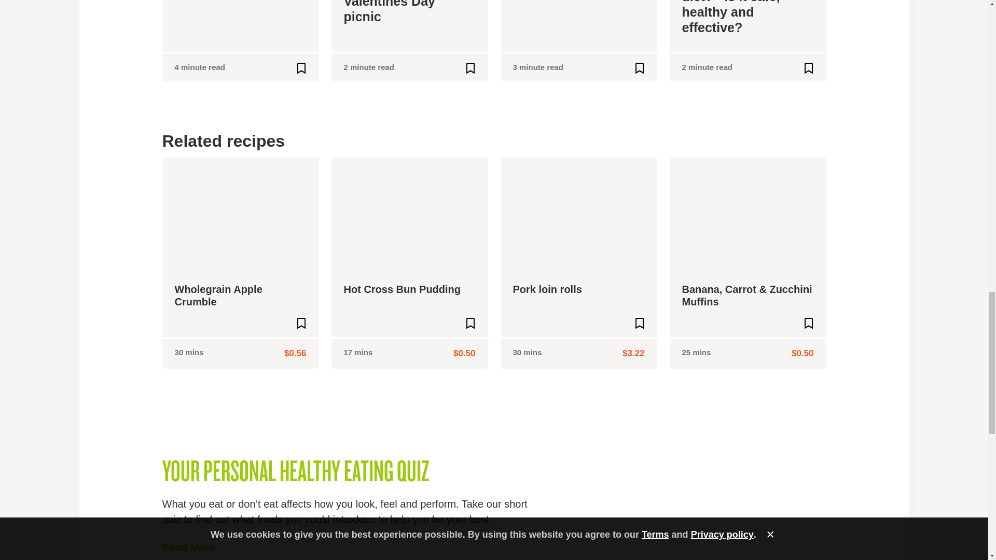 The image size is (996, 560). I want to click on Add to favourites, so click(470, 67).